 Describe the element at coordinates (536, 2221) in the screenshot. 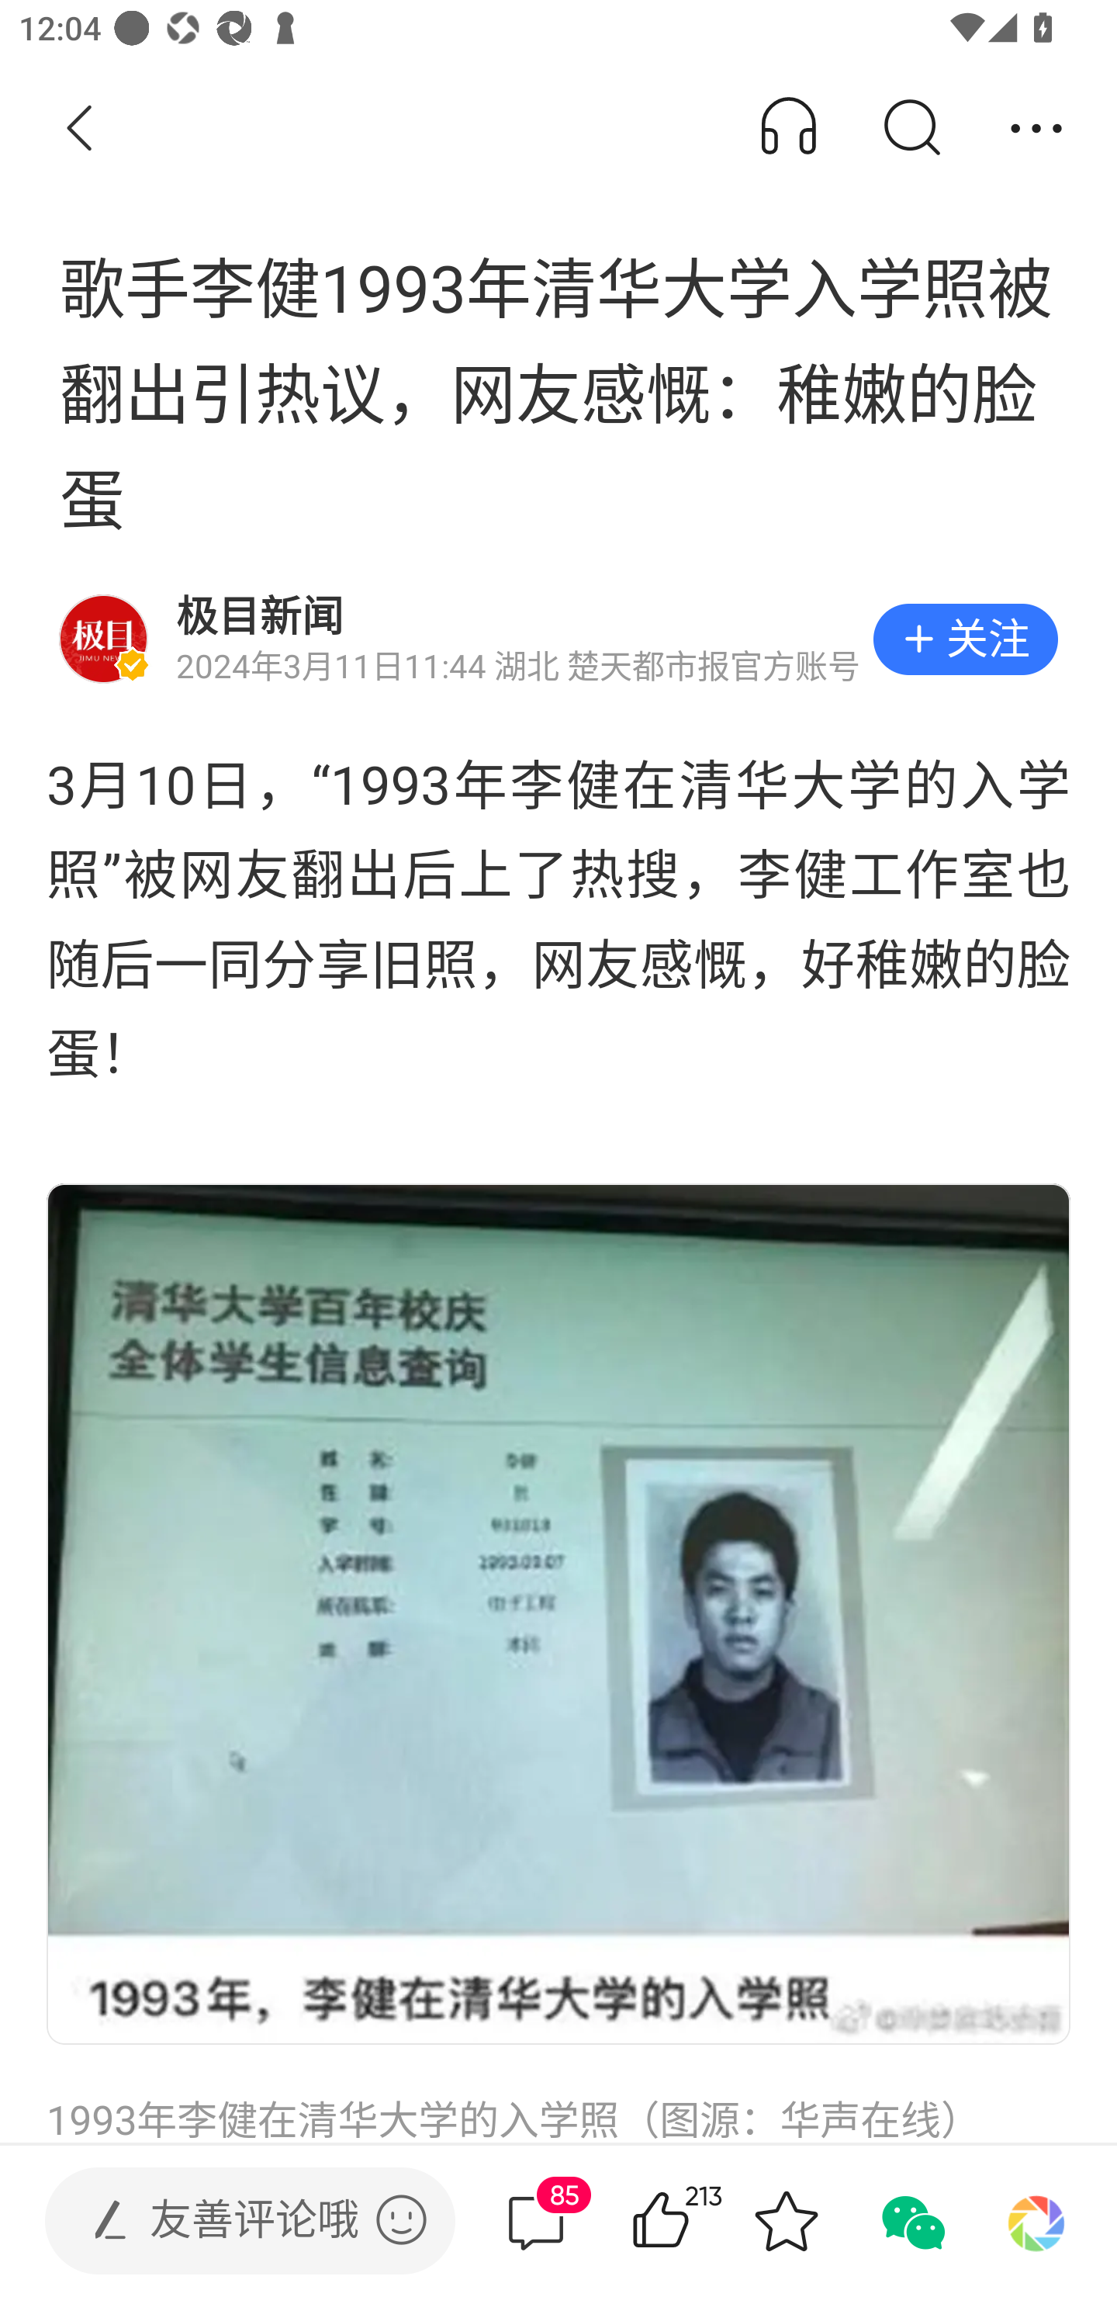

I see `85评论  85 评论` at that location.